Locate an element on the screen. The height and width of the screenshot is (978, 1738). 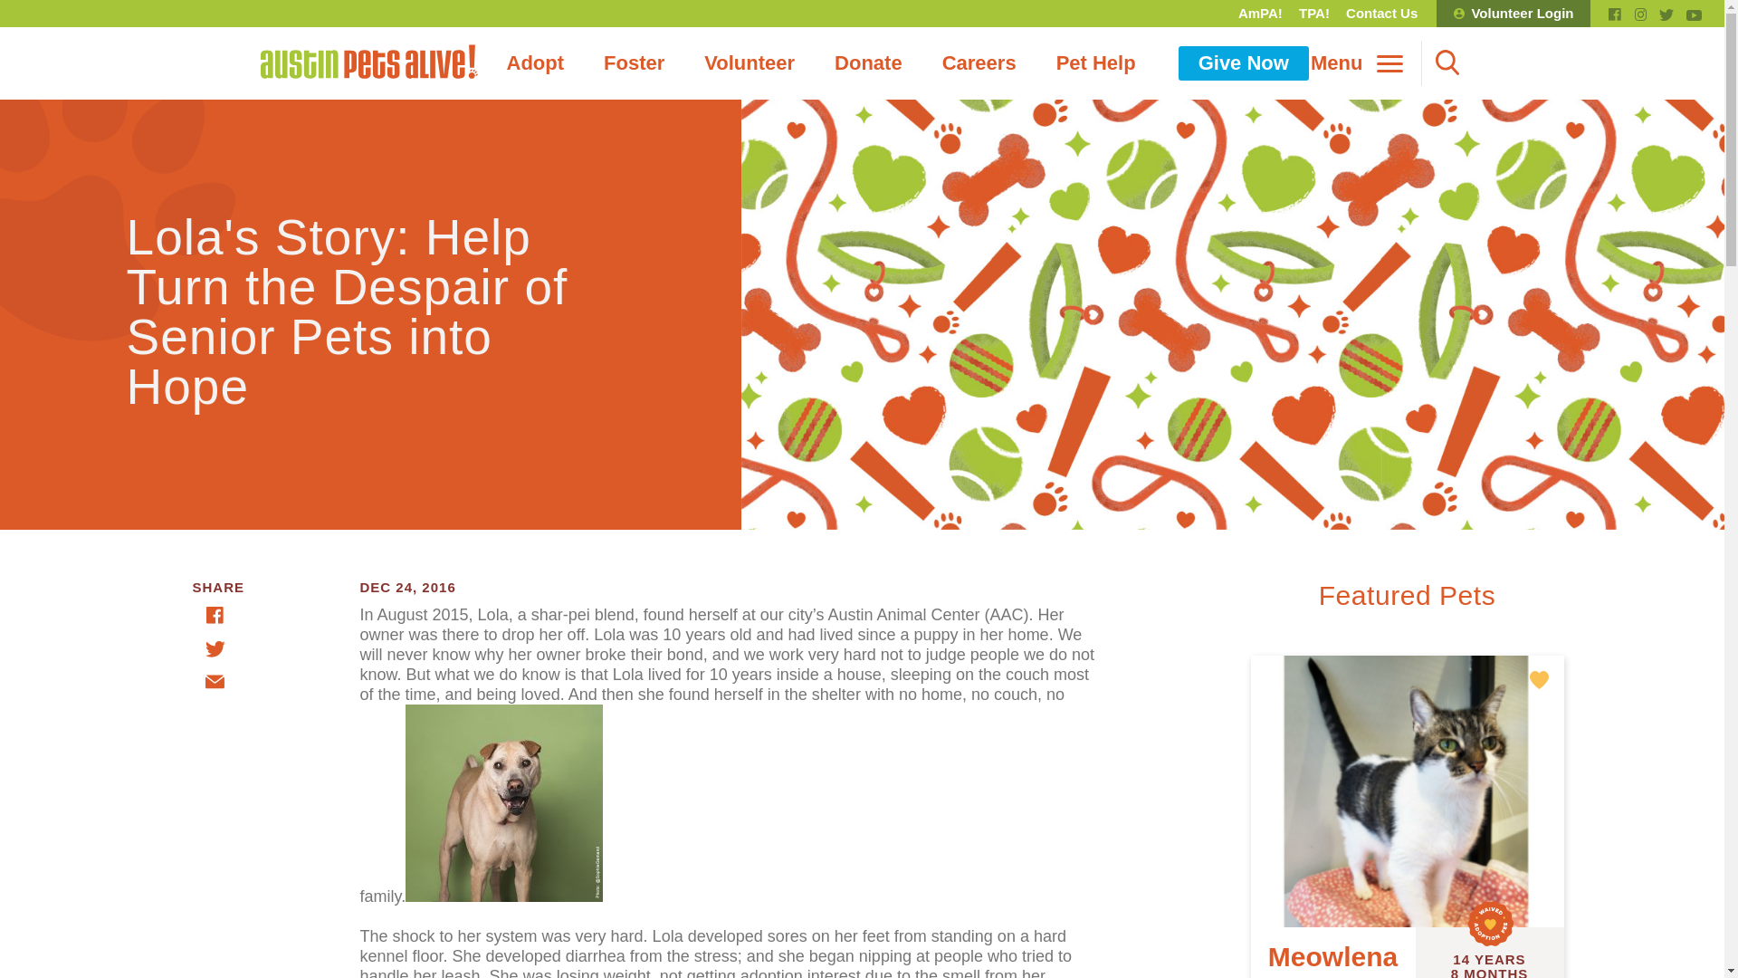
Volunteer is located at coordinates (750, 62).